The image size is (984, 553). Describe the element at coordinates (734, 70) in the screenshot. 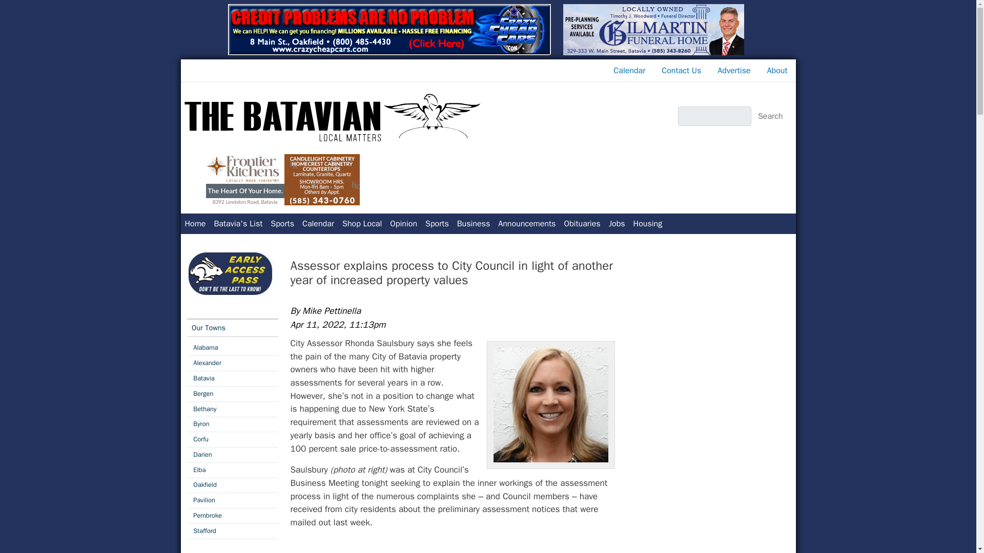

I see `Advertise` at that location.